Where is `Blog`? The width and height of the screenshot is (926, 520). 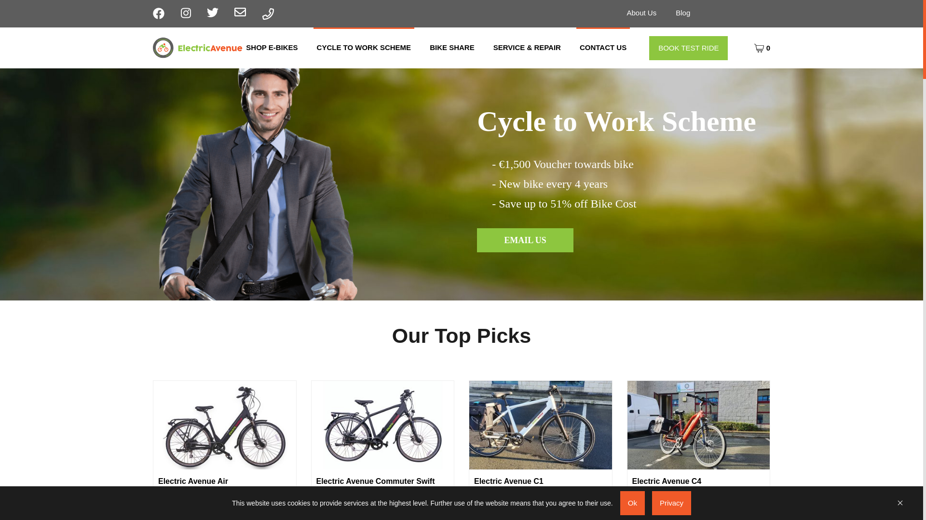
Blog is located at coordinates (683, 13).